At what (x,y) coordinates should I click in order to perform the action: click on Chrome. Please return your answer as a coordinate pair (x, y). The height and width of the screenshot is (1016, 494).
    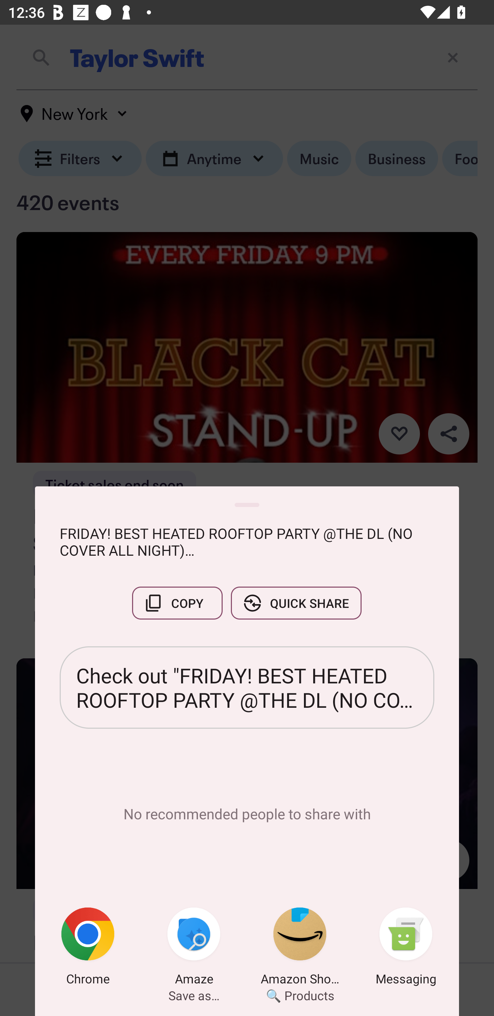
    Looking at the image, I should click on (88, 948).